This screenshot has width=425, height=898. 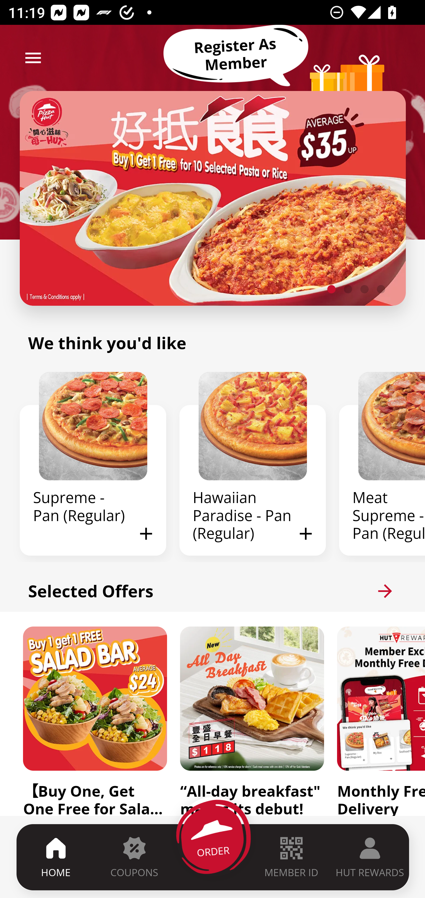 I want to click on COUPONS, so click(x=134, y=857).